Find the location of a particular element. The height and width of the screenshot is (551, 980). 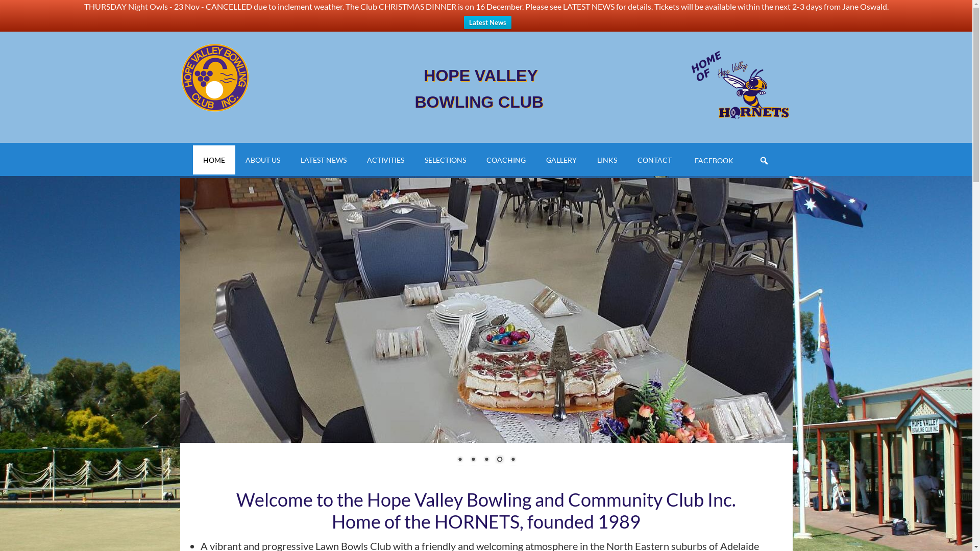

Latest News is located at coordinates (487, 22).